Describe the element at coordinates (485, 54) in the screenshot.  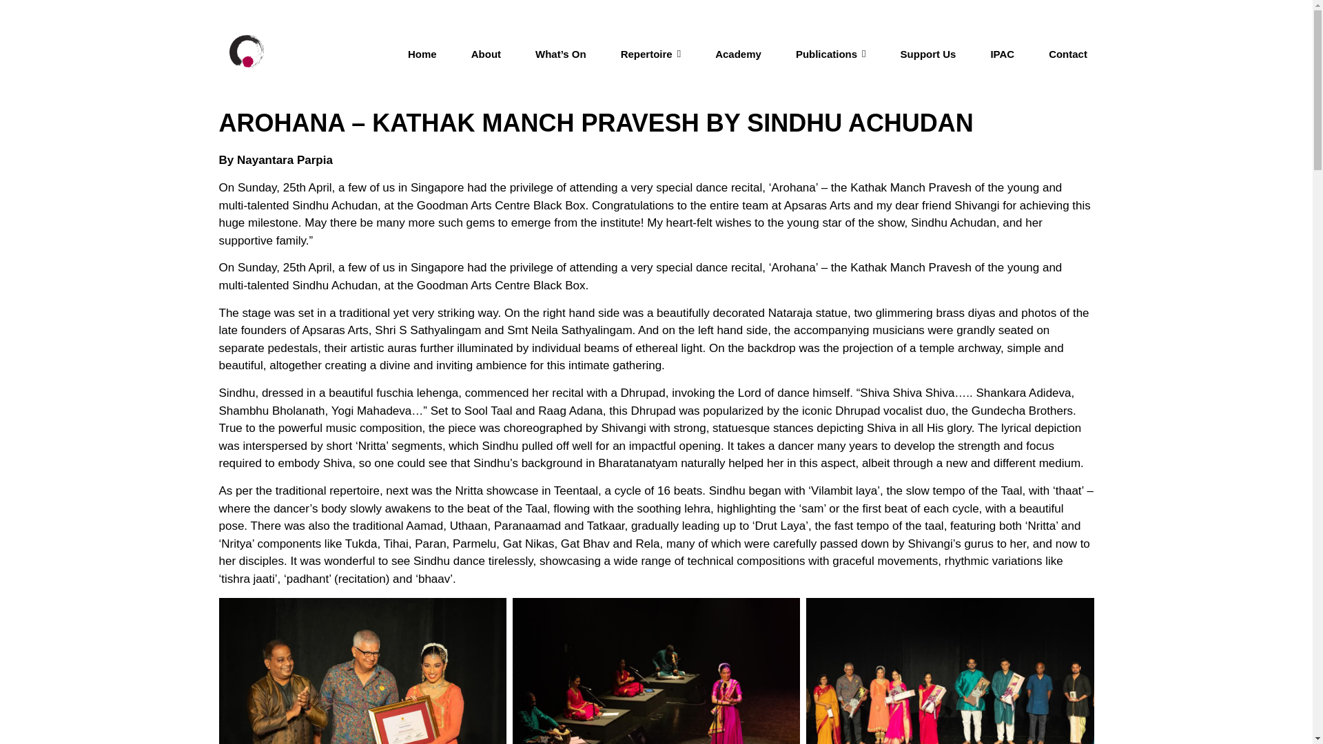
I see `About` at that location.